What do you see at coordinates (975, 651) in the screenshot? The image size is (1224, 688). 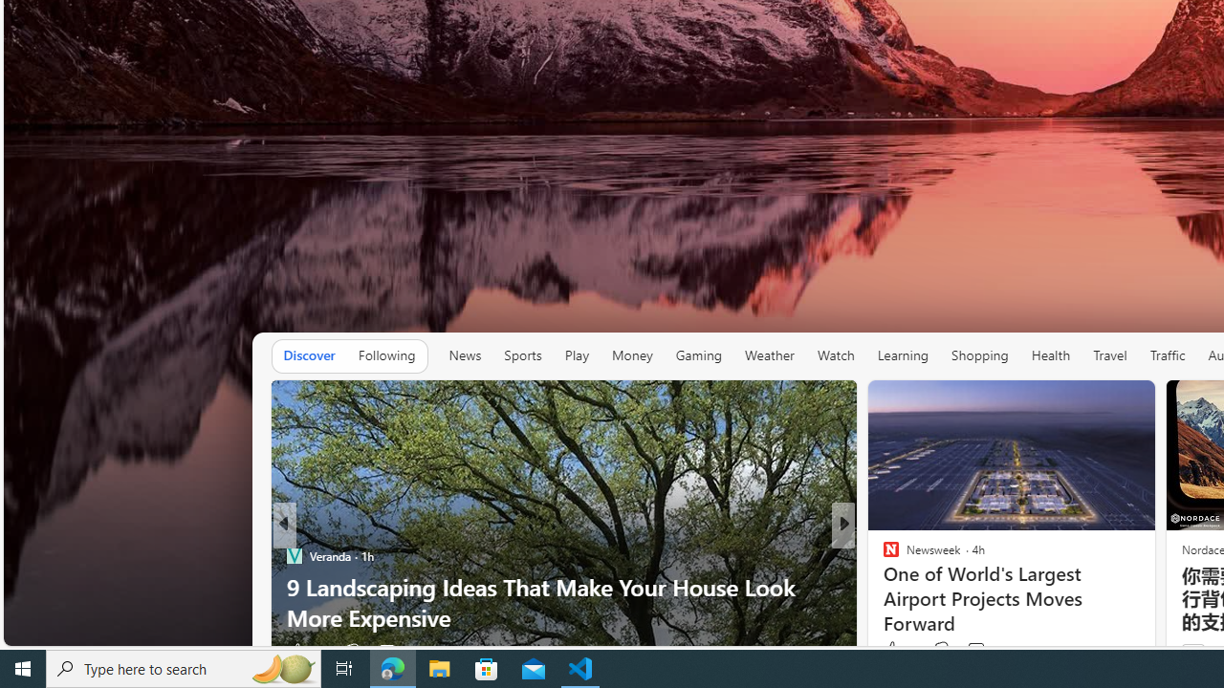 I see `View comments 104 Comment` at bounding box center [975, 651].